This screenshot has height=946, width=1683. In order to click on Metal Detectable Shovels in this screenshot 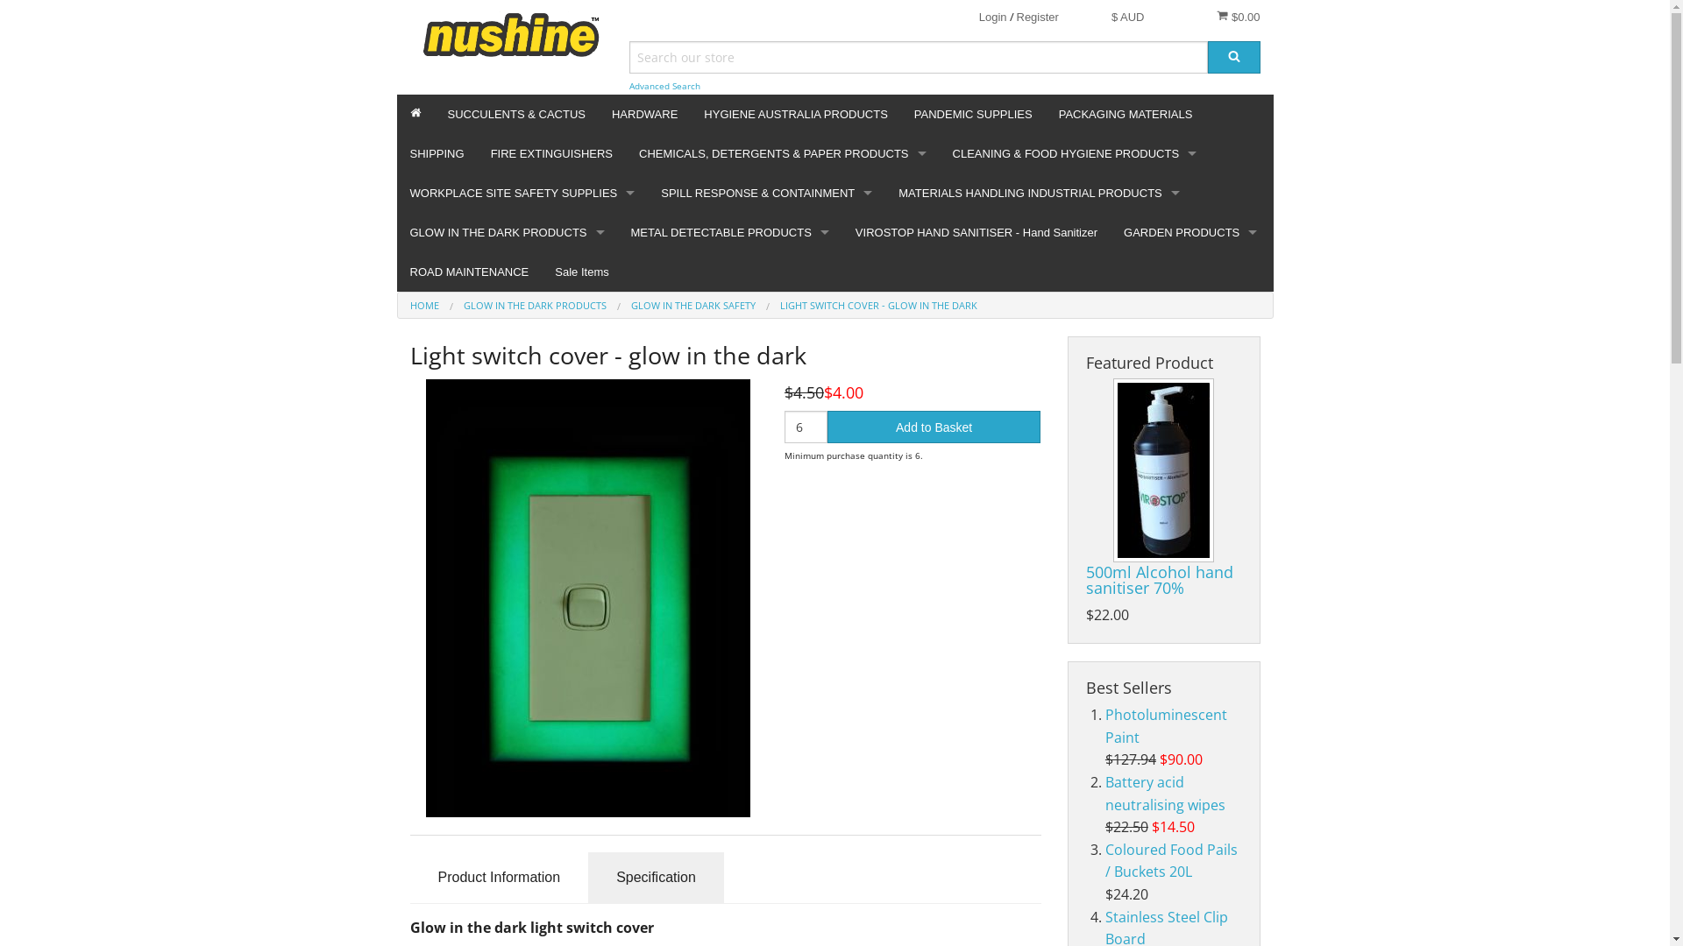, I will do `click(730, 333)`.